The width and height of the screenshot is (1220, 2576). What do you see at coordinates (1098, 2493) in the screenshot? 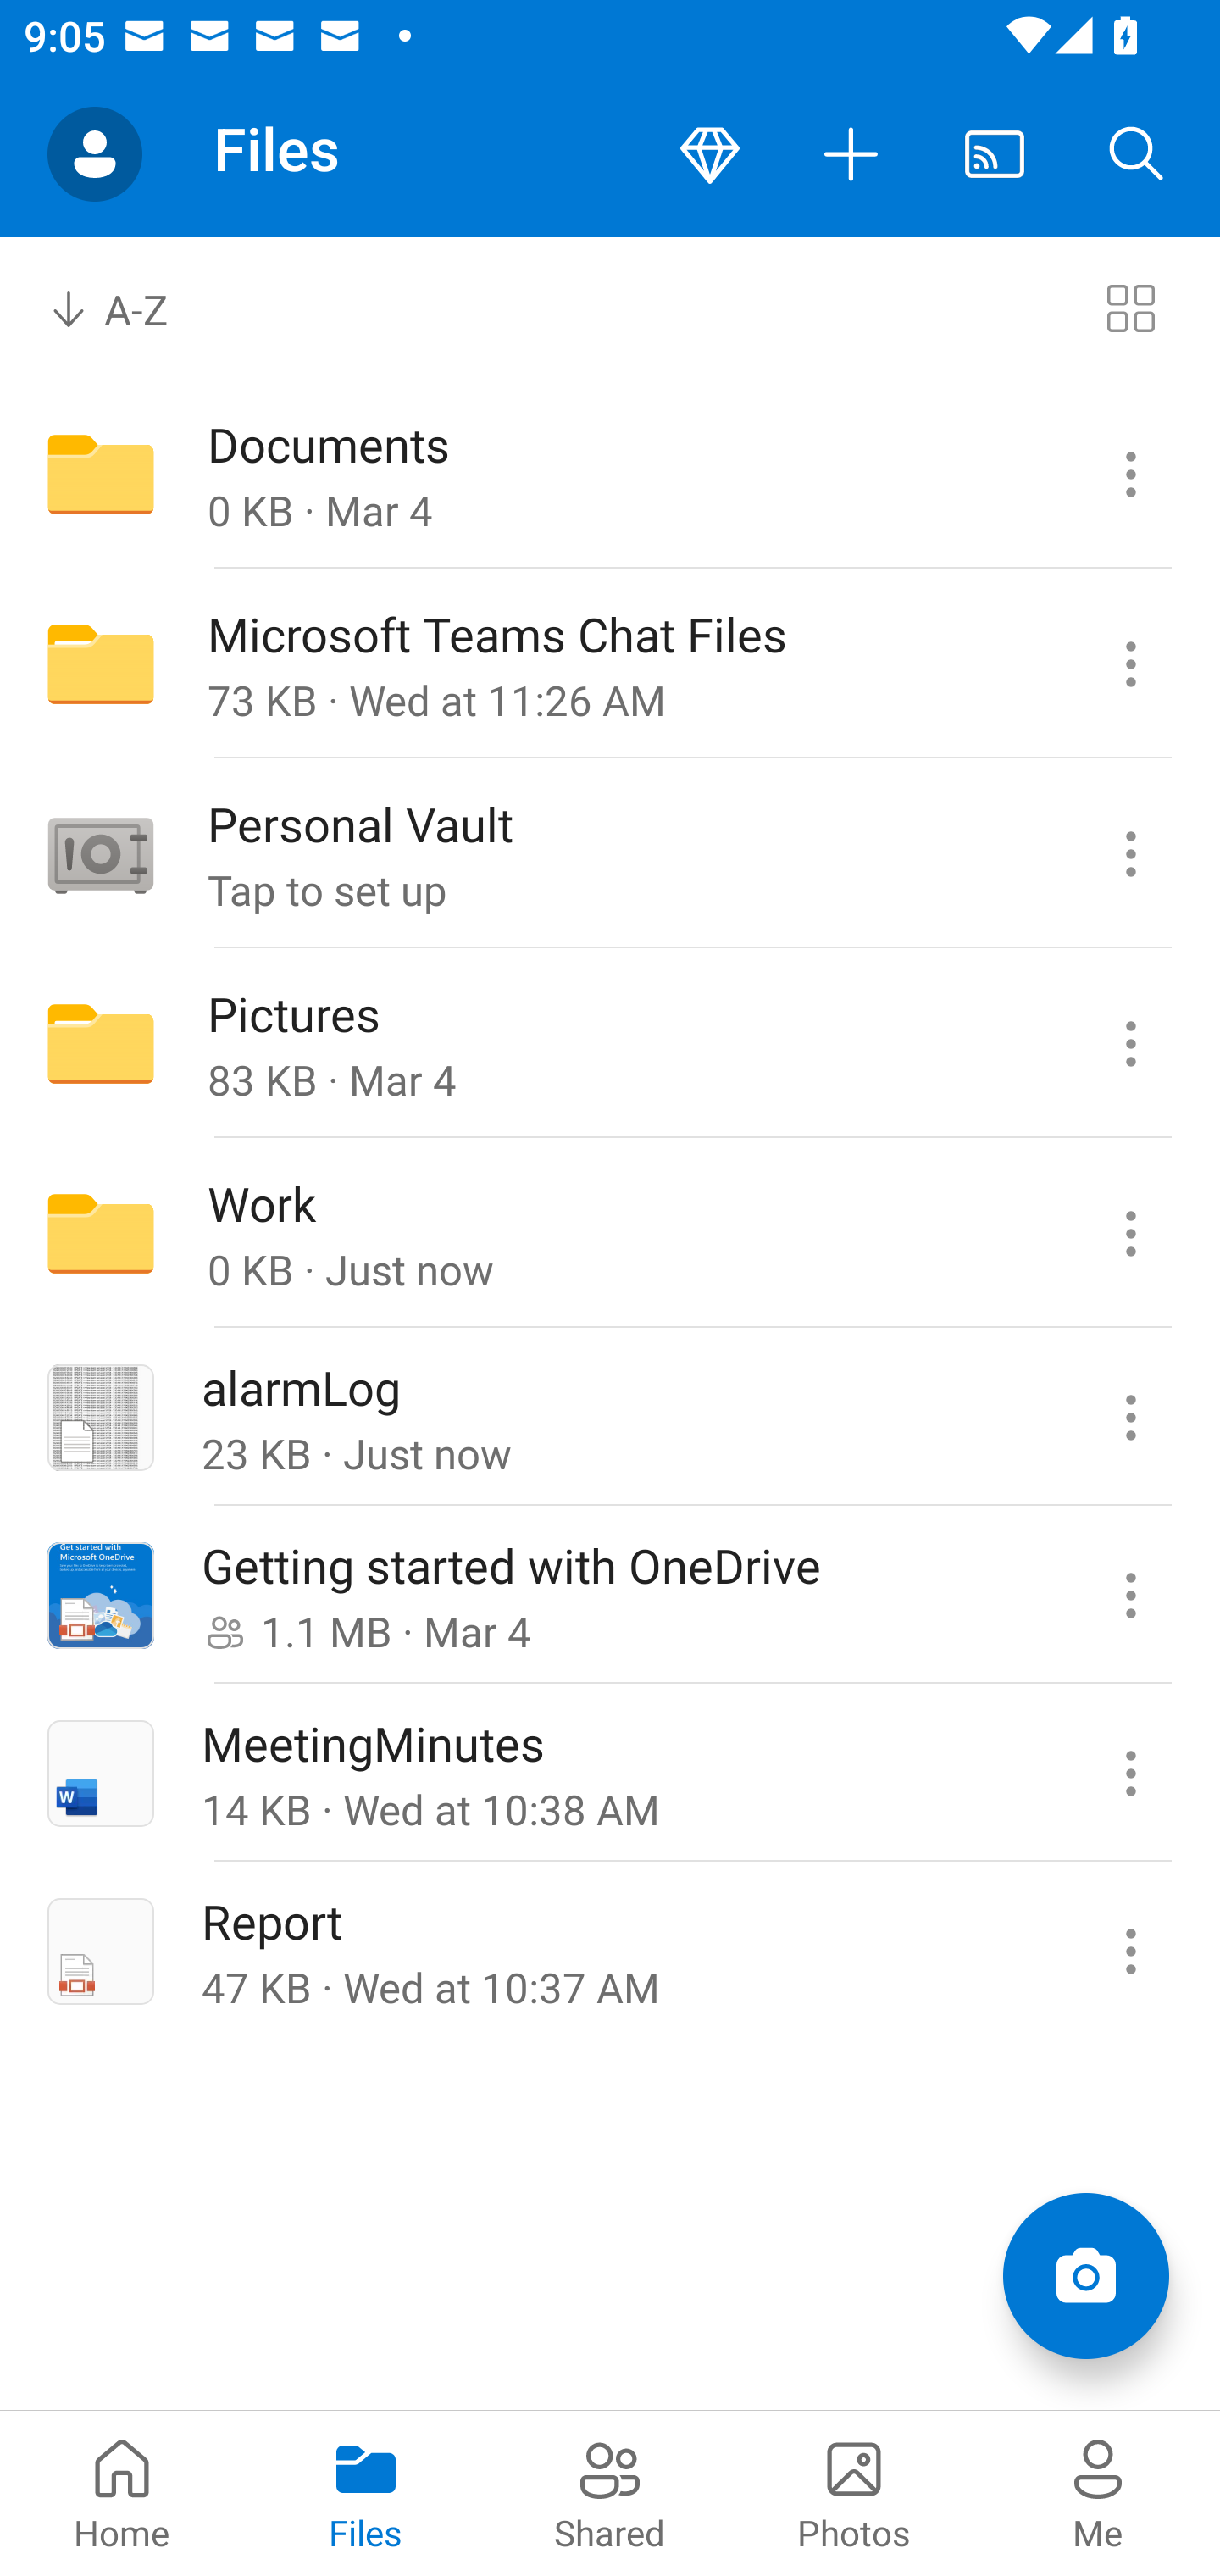
I see `Me pivot Me` at bounding box center [1098, 2493].